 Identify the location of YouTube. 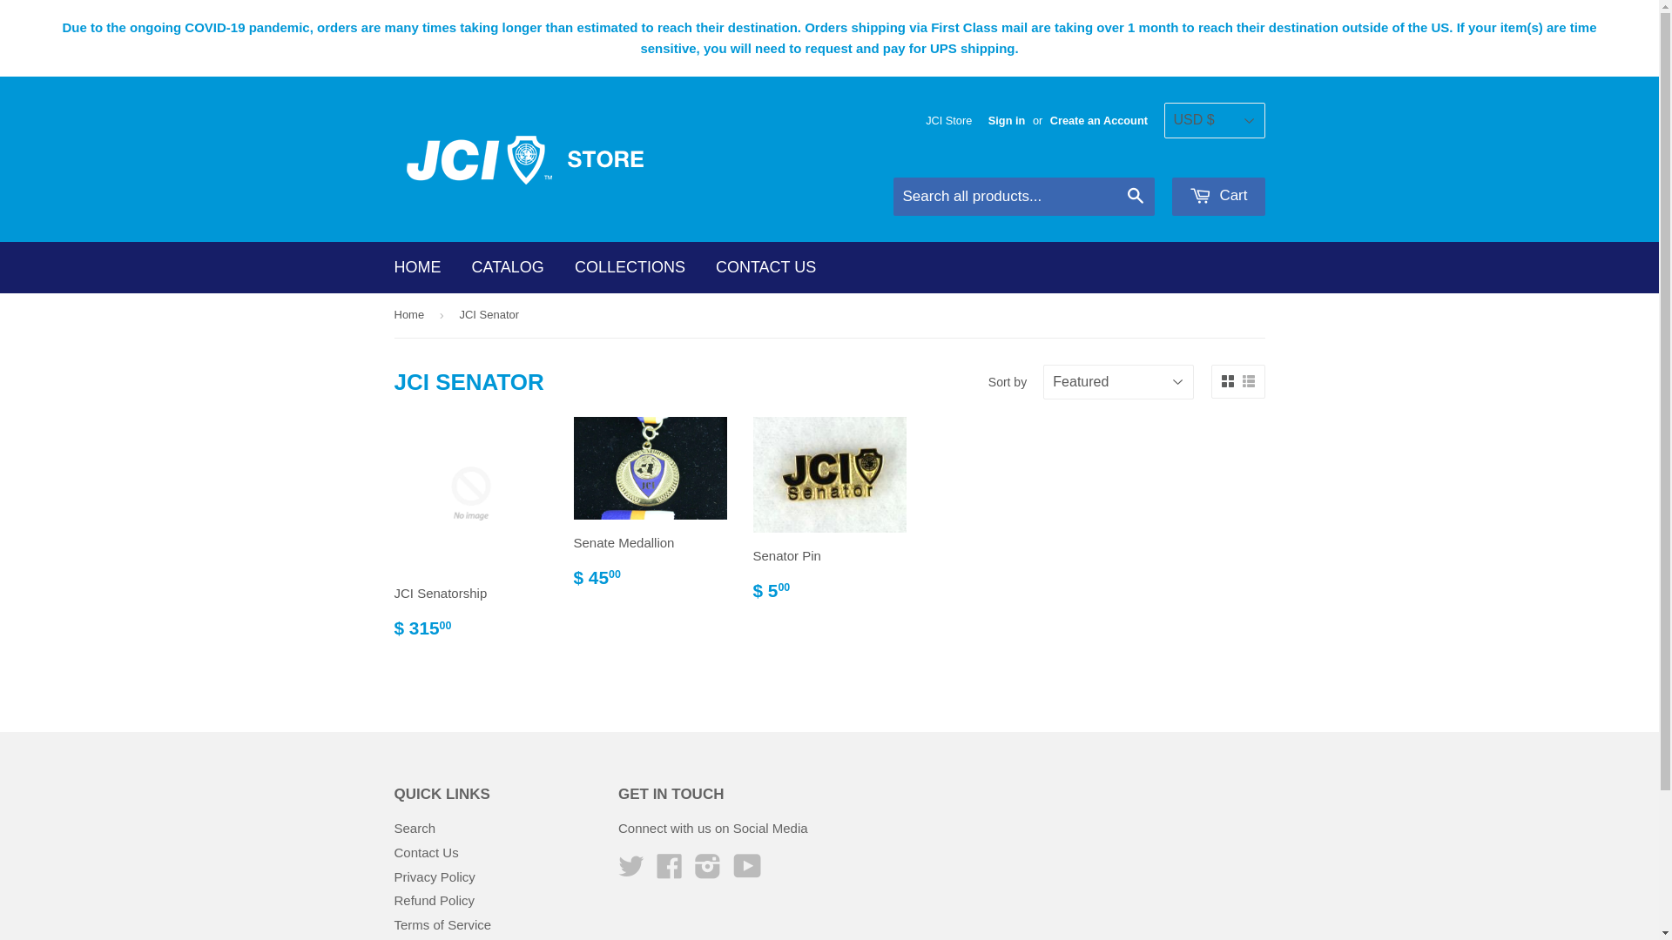
(747, 872).